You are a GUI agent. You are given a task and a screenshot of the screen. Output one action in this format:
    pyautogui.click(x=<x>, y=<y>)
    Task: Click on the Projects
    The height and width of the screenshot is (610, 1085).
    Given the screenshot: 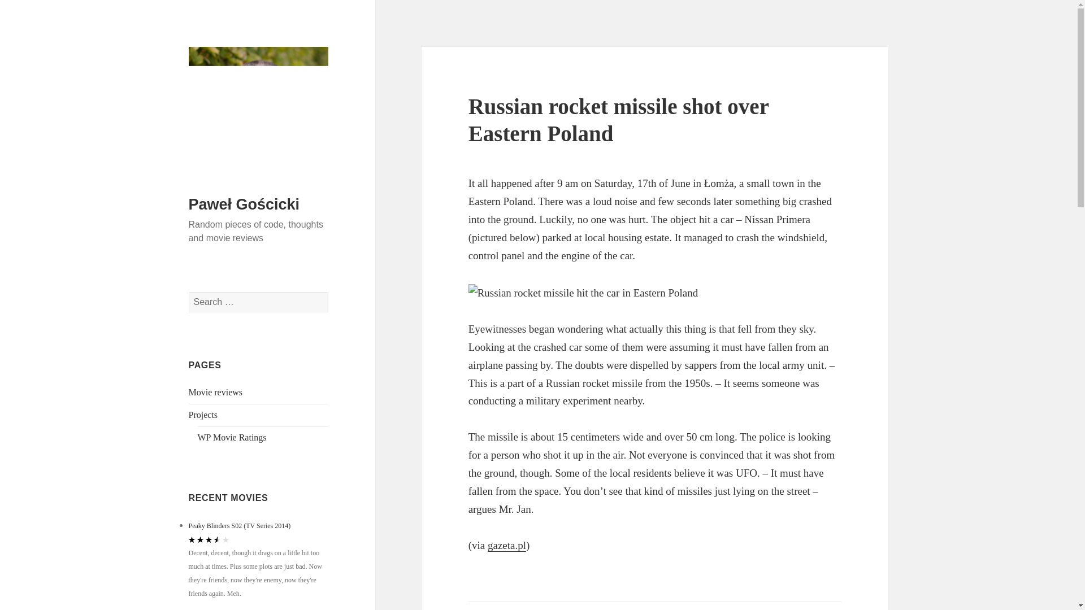 What is the action you would take?
    pyautogui.click(x=203, y=415)
    